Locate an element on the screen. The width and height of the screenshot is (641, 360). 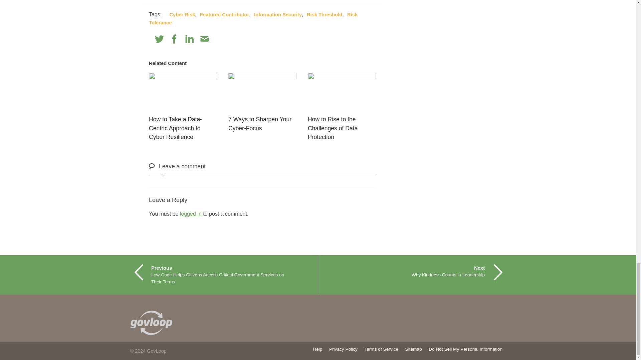
Facebook is located at coordinates (174, 39).